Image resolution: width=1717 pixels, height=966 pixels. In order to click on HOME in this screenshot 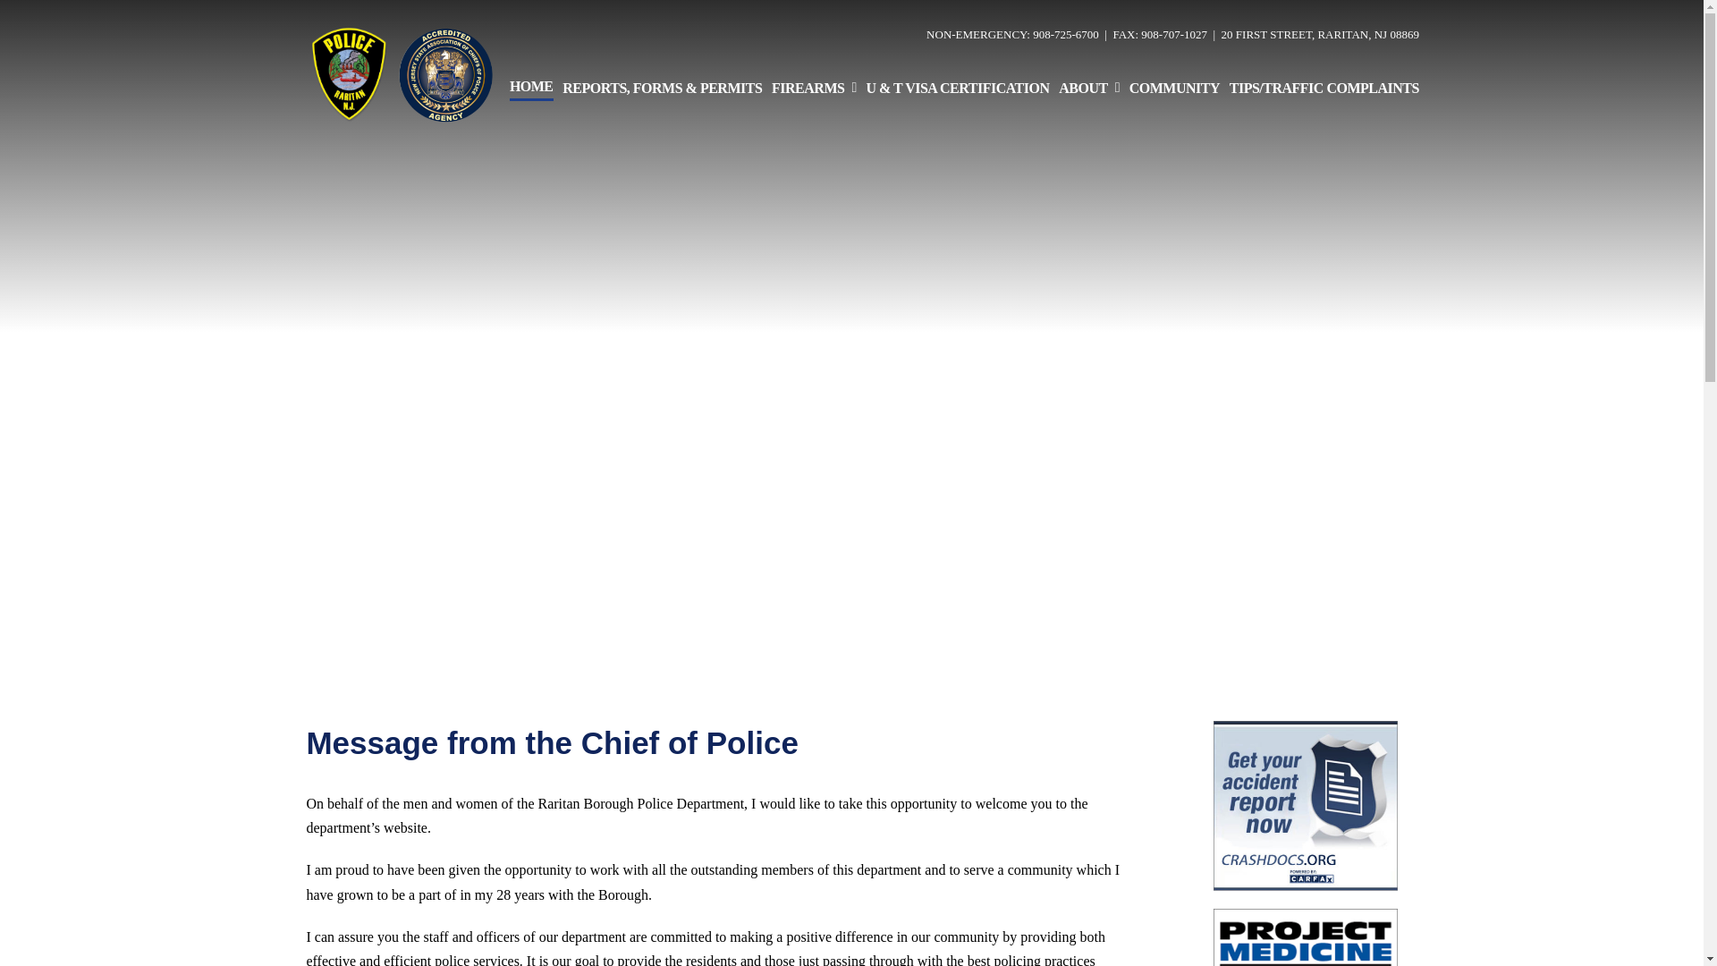, I will do `click(531, 88)`.